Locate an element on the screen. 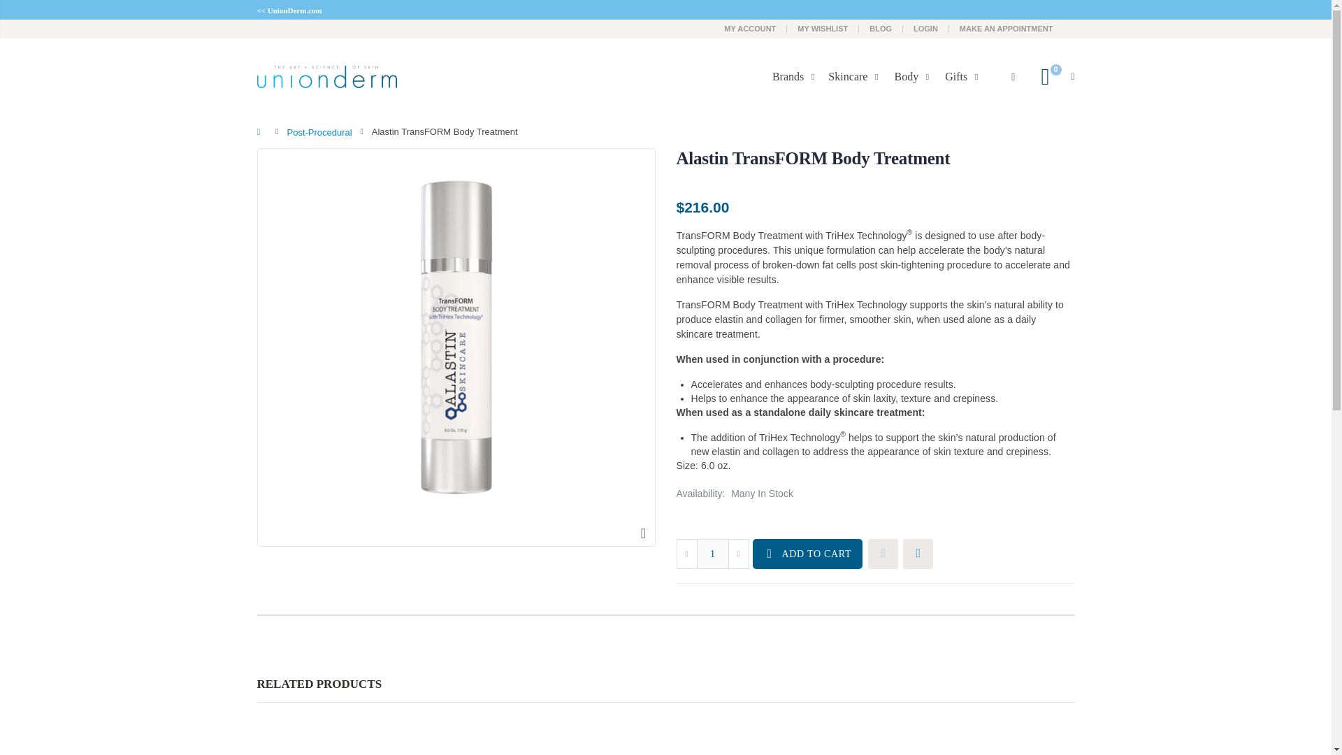 The image size is (1342, 755). Add to compare is located at coordinates (918, 554).